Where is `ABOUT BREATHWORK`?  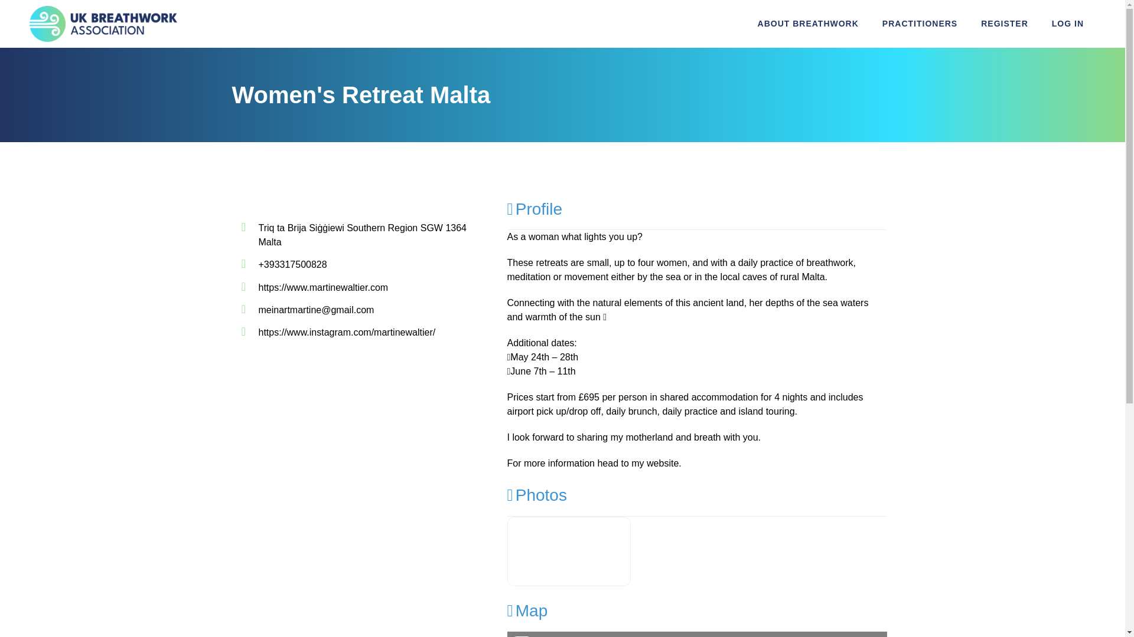 ABOUT BREATHWORK is located at coordinates (808, 24).